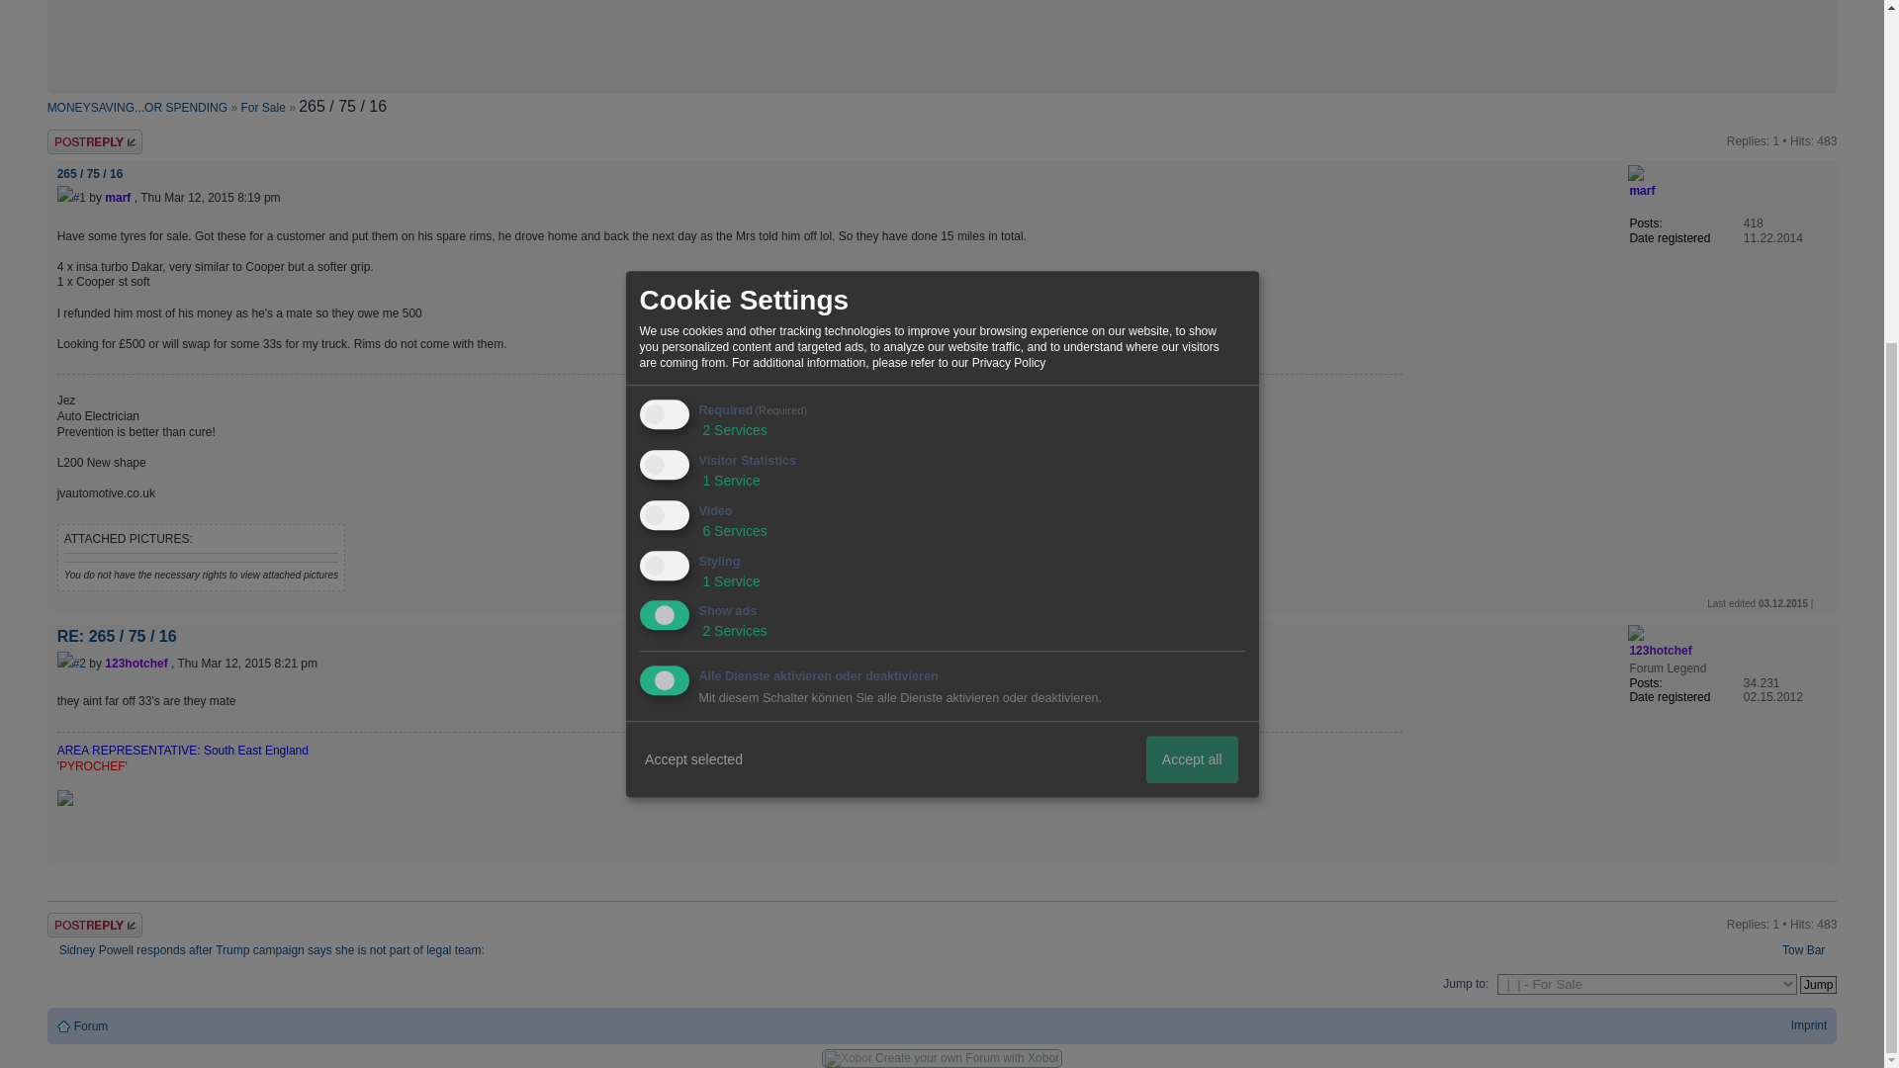 The height and width of the screenshot is (1068, 1899). Describe the element at coordinates (107, 926) in the screenshot. I see `reply` at that location.